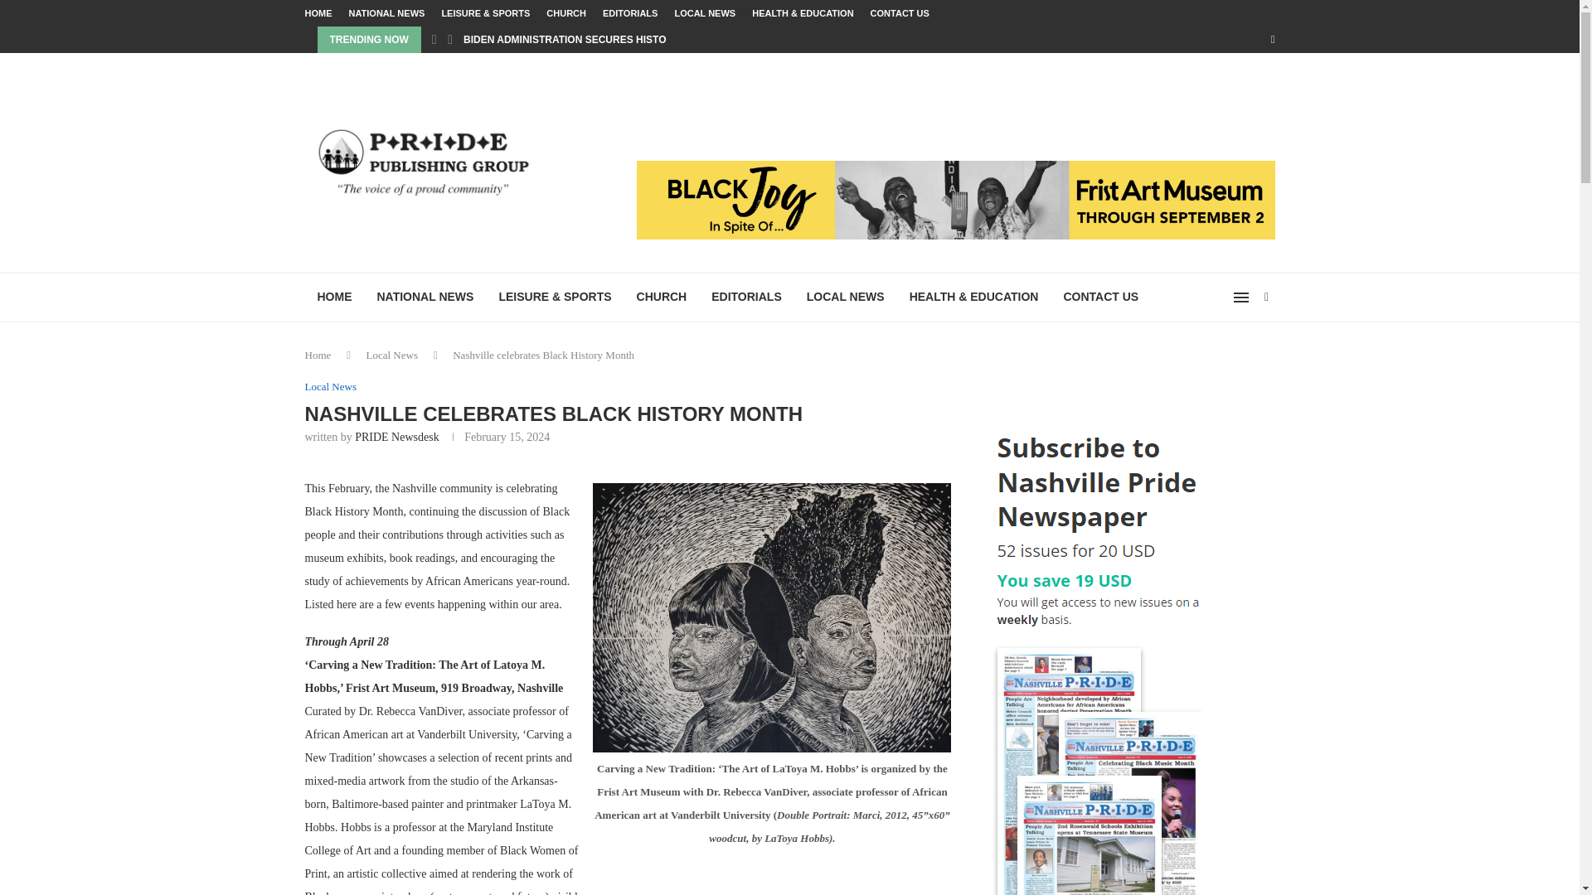  Describe the element at coordinates (662, 297) in the screenshot. I see `CHURCH` at that location.